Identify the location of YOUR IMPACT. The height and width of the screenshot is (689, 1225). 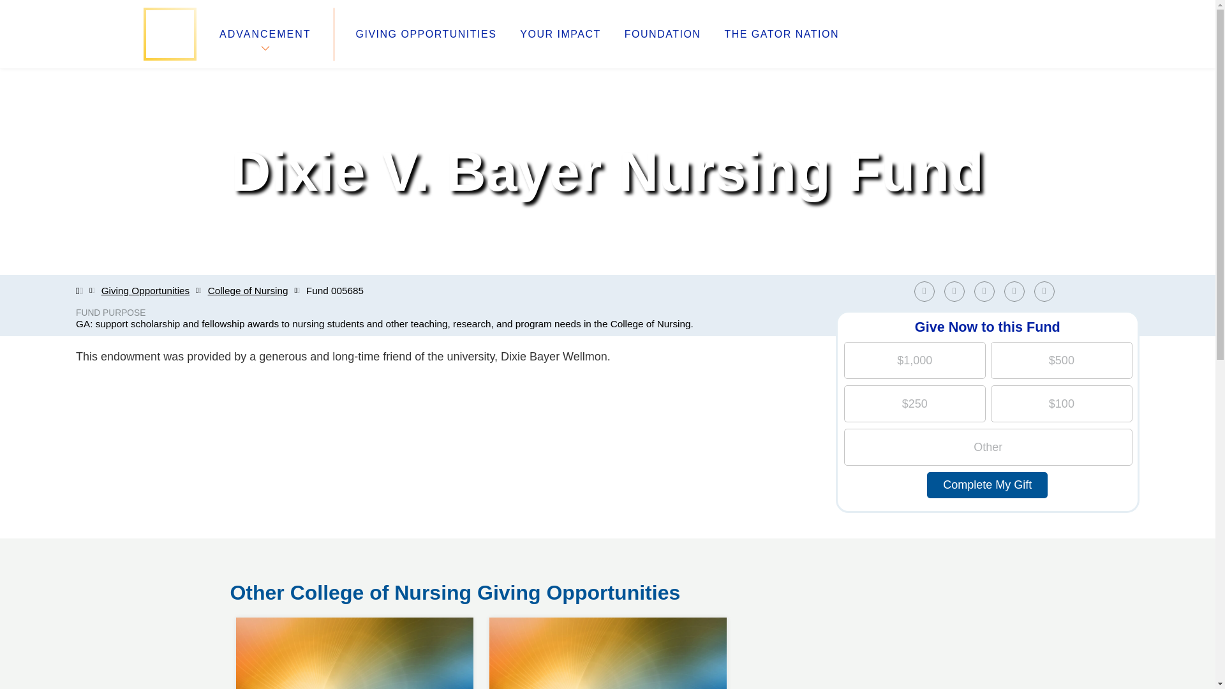
(560, 34).